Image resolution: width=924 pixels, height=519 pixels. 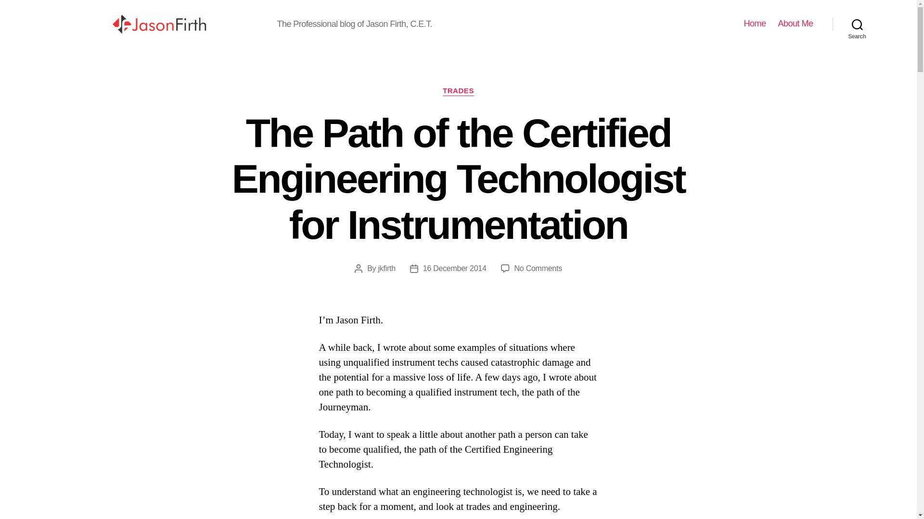 What do you see at coordinates (386, 268) in the screenshot?
I see `jkfirth` at bounding box center [386, 268].